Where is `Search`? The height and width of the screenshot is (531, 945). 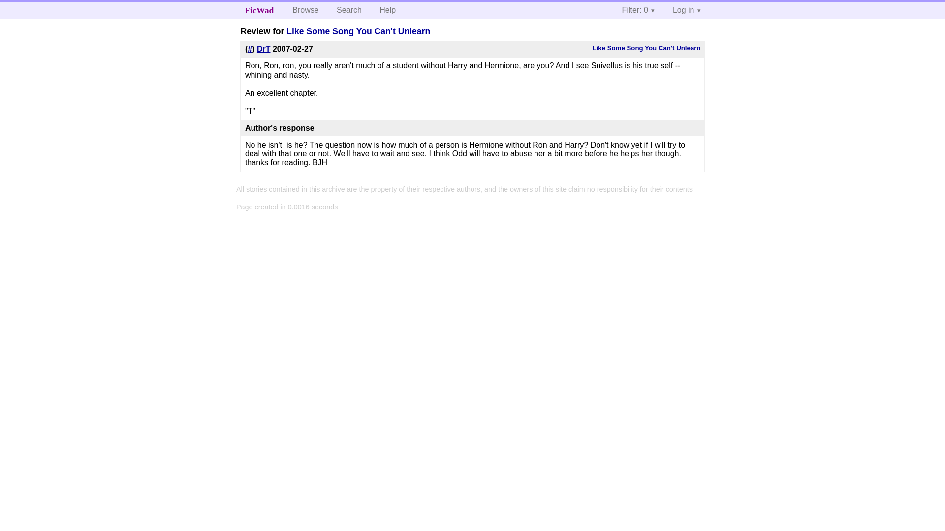 Search is located at coordinates (349, 10).